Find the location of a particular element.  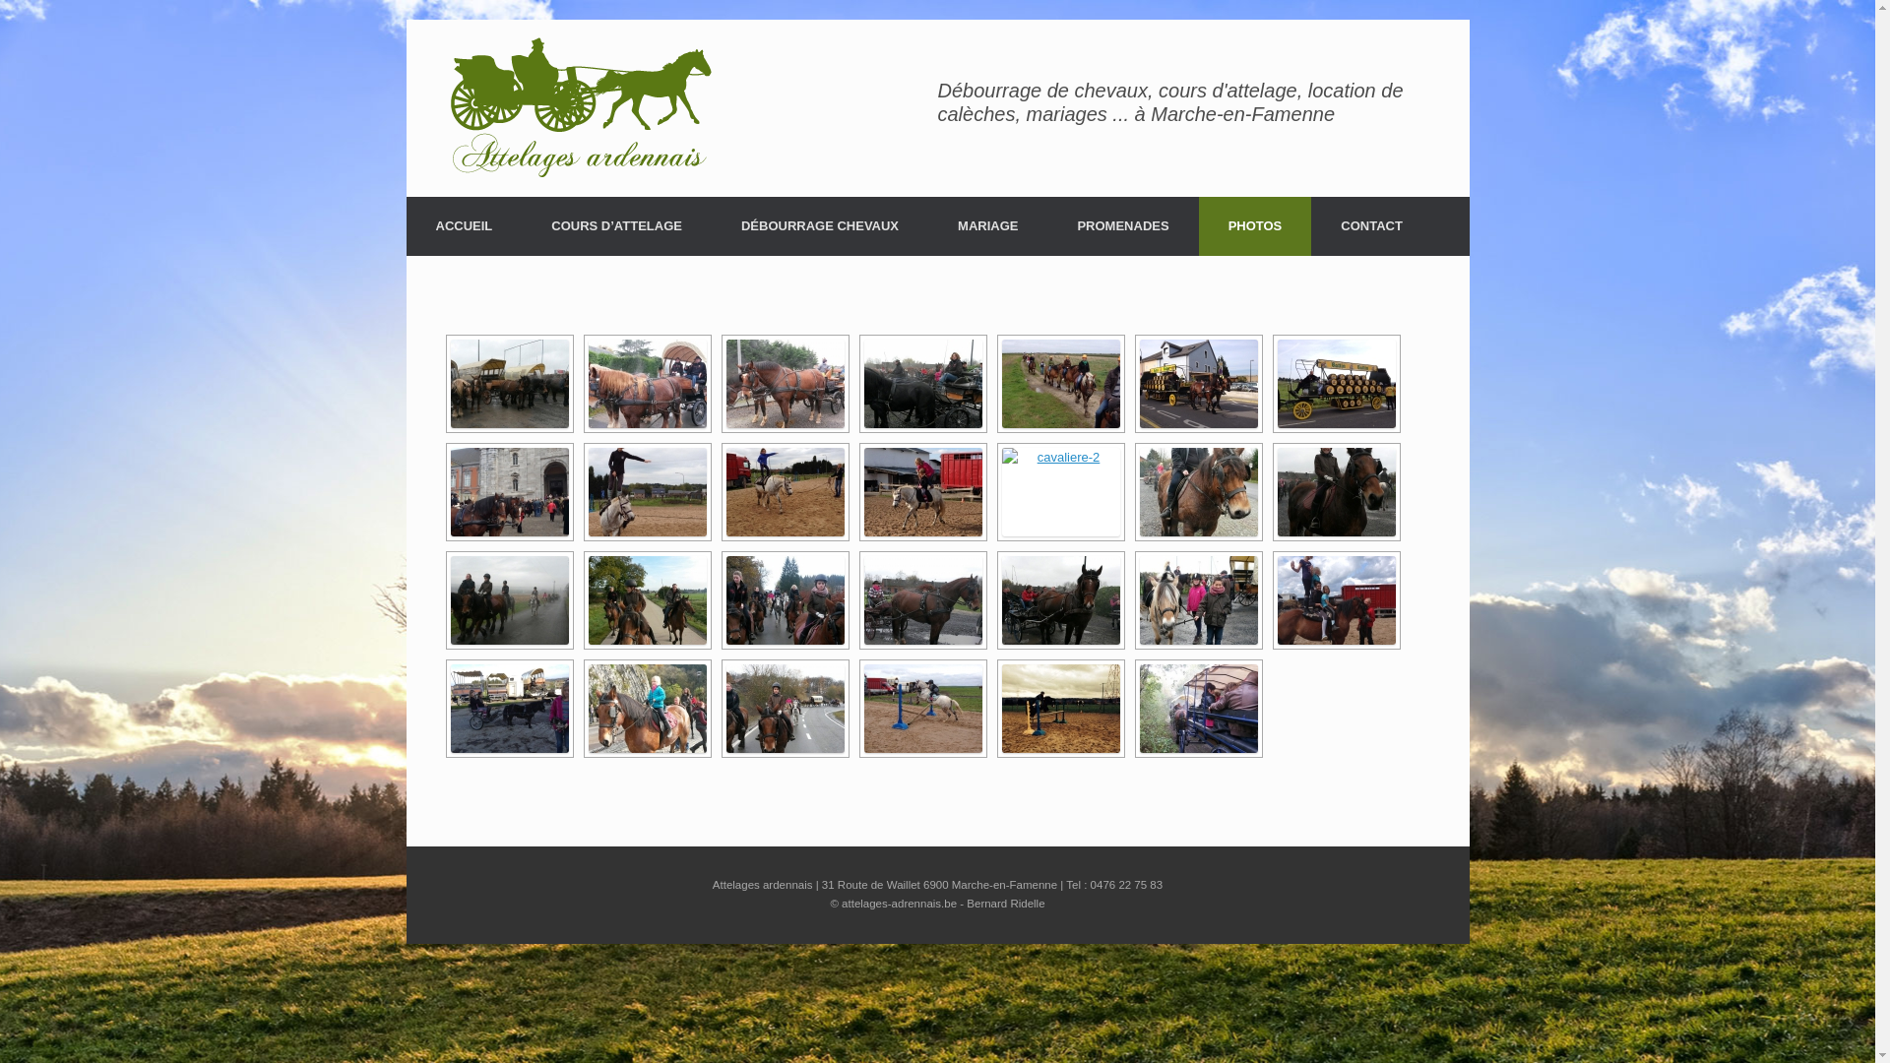

benediction-St-Hubert is located at coordinates (510, 491).